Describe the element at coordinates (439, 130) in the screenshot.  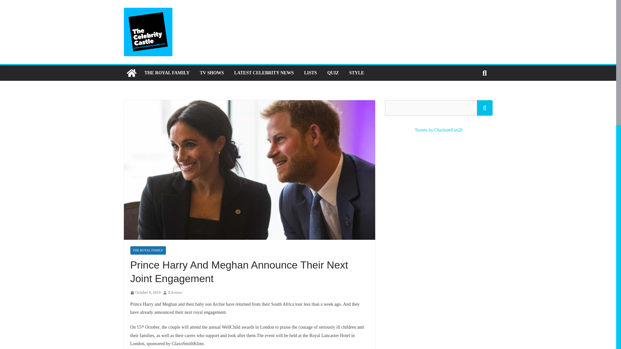
I see `Tweets by CharlotteFan20` at that location.